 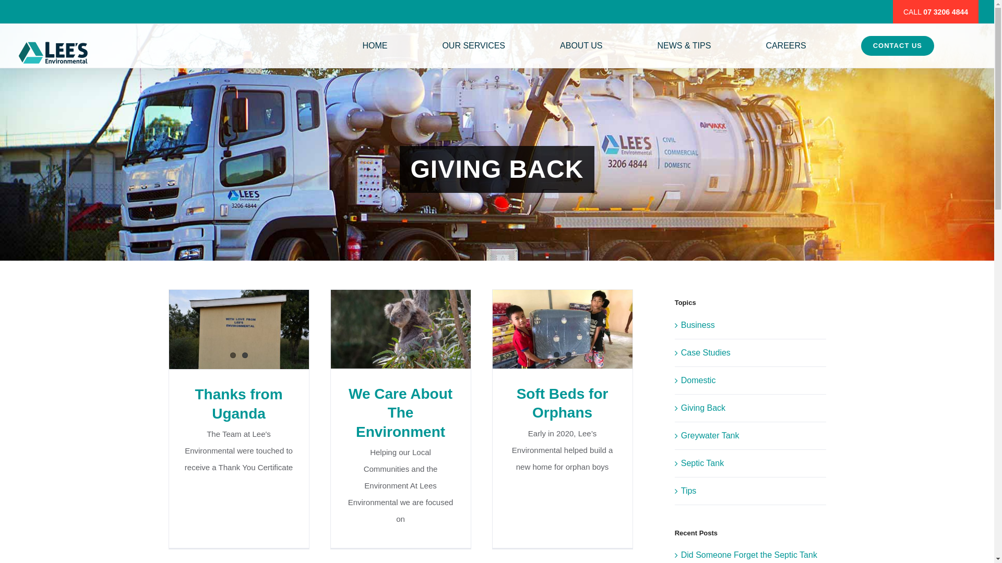 I want to click on ABOUT US, so click(x=581, y=46).